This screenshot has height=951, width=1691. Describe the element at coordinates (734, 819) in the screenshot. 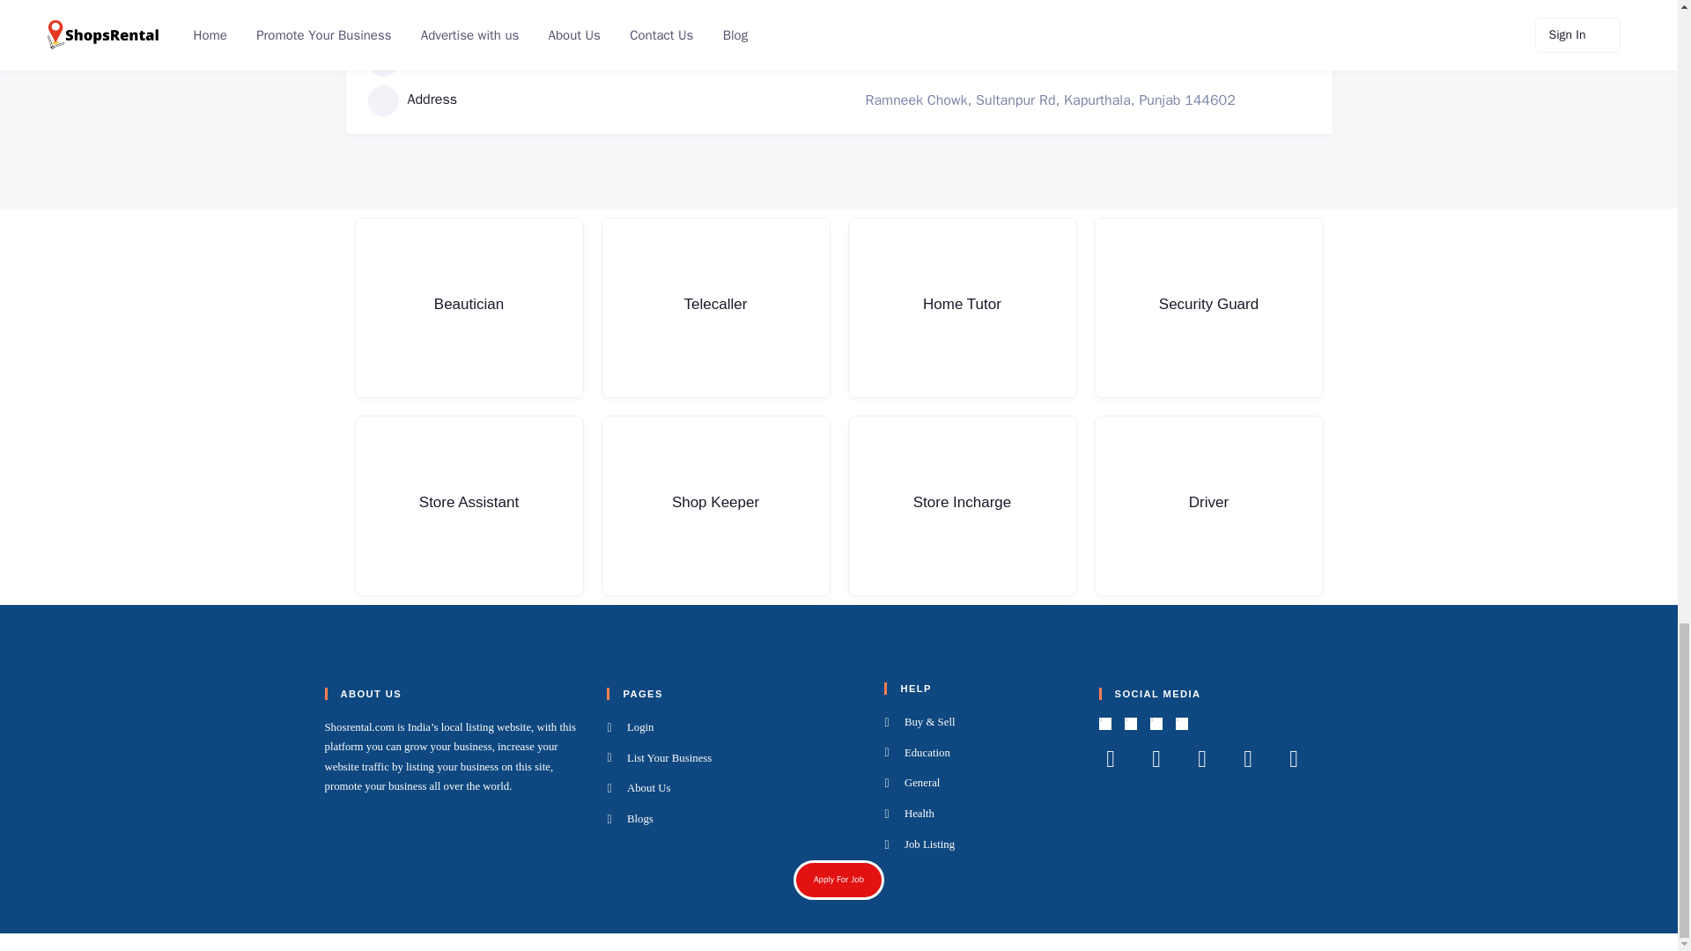

I see `Blogs` at that location.